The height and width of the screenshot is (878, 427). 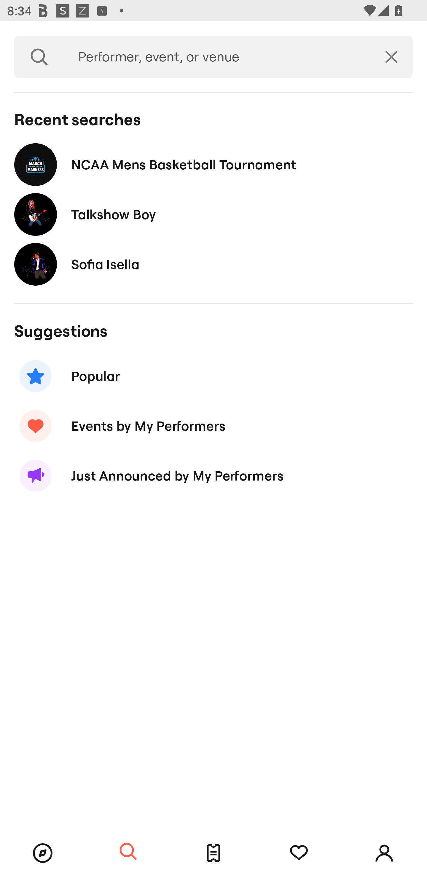 I want to click on Popular, so click(x=213, y=376).